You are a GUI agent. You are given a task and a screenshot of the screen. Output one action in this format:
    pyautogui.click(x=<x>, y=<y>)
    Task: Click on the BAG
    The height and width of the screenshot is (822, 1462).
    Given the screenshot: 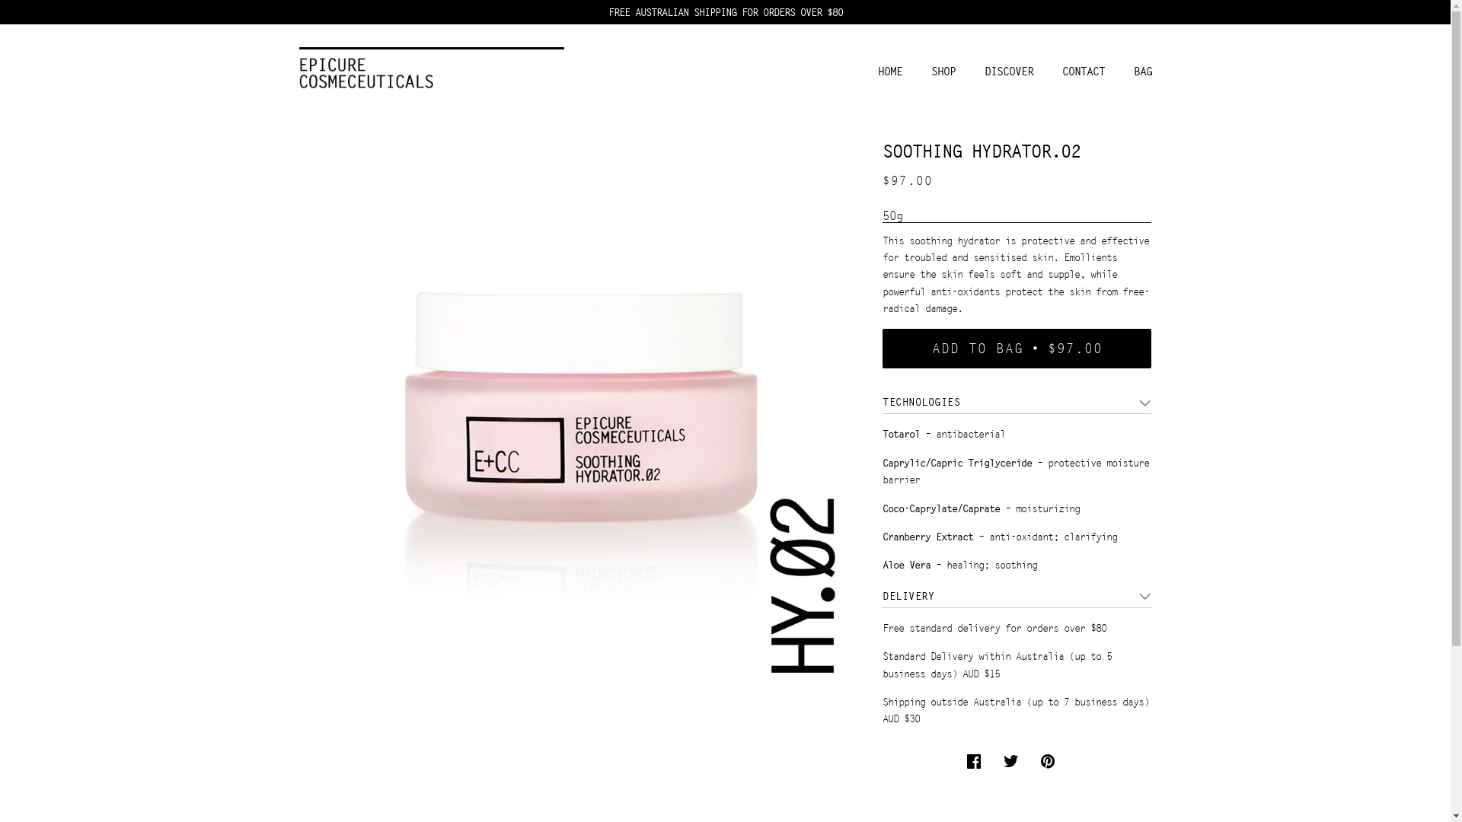 What is the action you would take?
    pyautogui.click(x=1142, y=72)
    